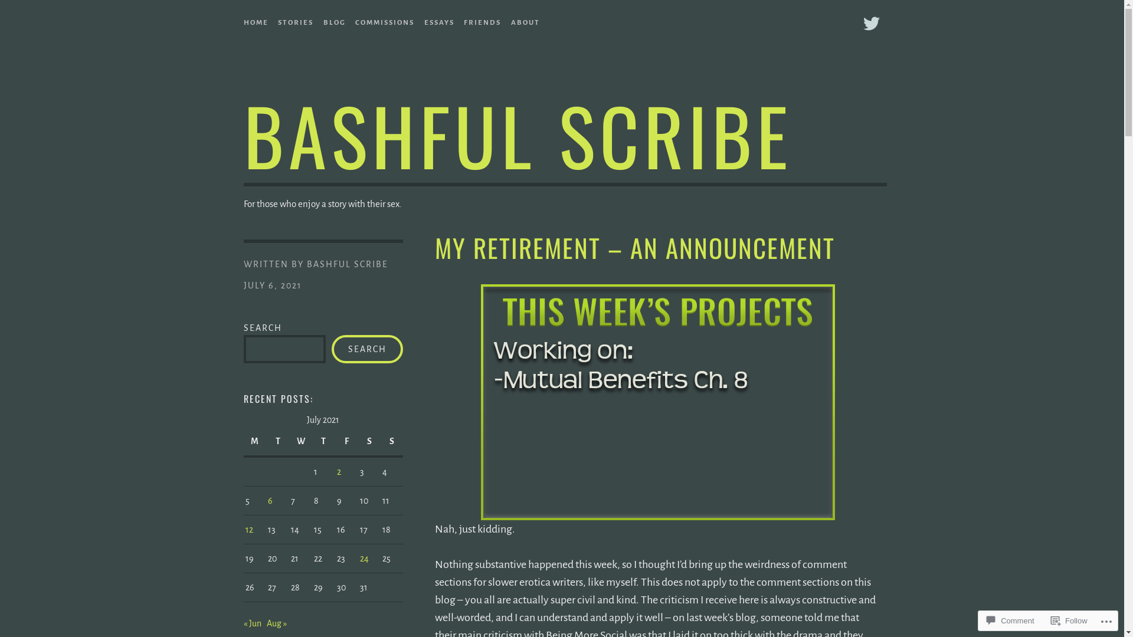  What do you see at coordinates (256, 20) in the screenshot?
I see `HOME` at bounding box center [256, 20].